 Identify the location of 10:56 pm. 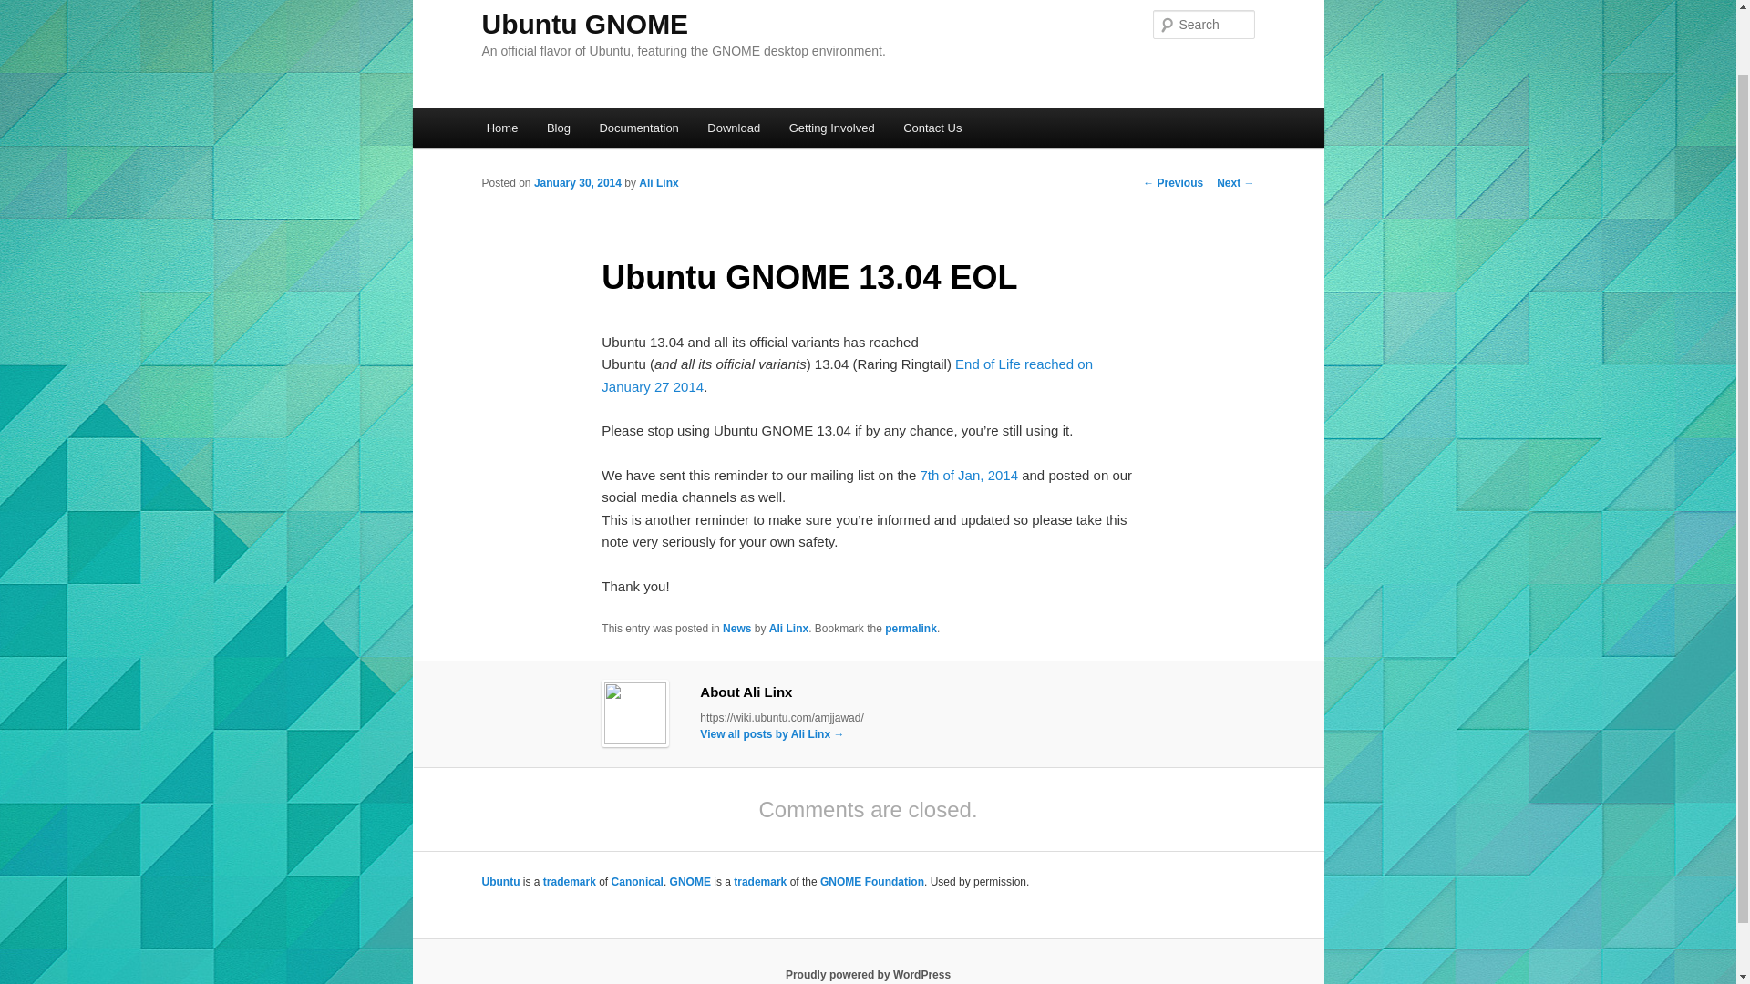
(577, 183).